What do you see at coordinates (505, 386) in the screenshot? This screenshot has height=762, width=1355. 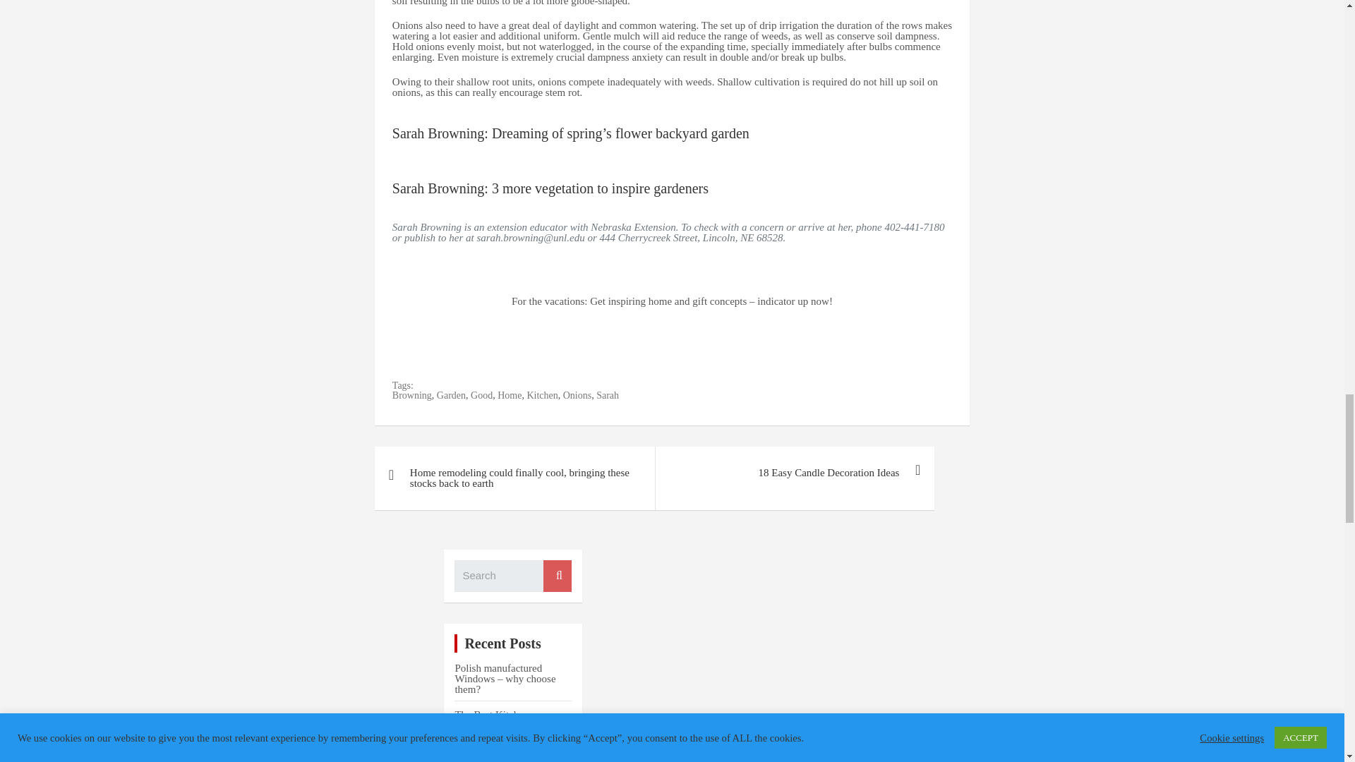 I see `Tags:` at bounding box center [505, 386].